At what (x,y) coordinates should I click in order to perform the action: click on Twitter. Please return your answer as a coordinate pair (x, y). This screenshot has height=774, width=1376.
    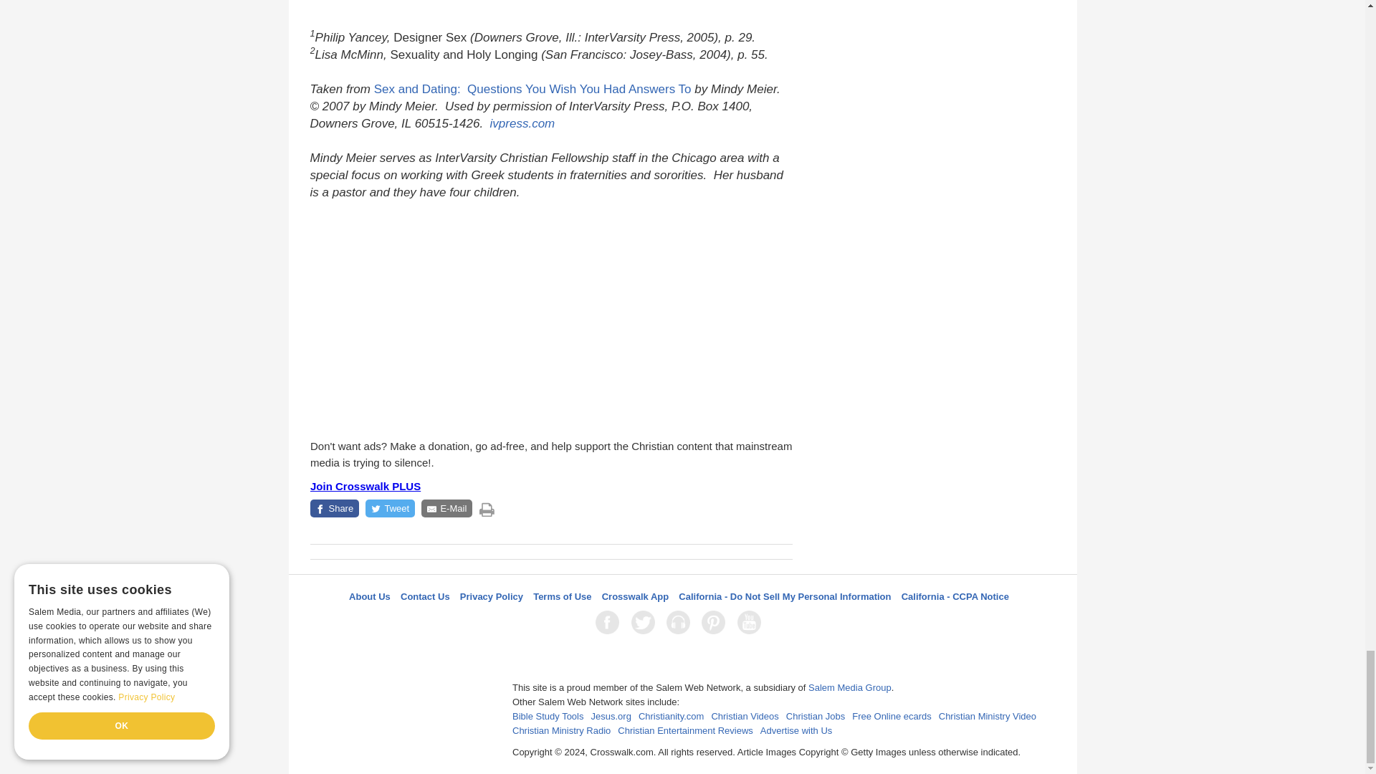
    Looking at the image, I should click on (646, 622).